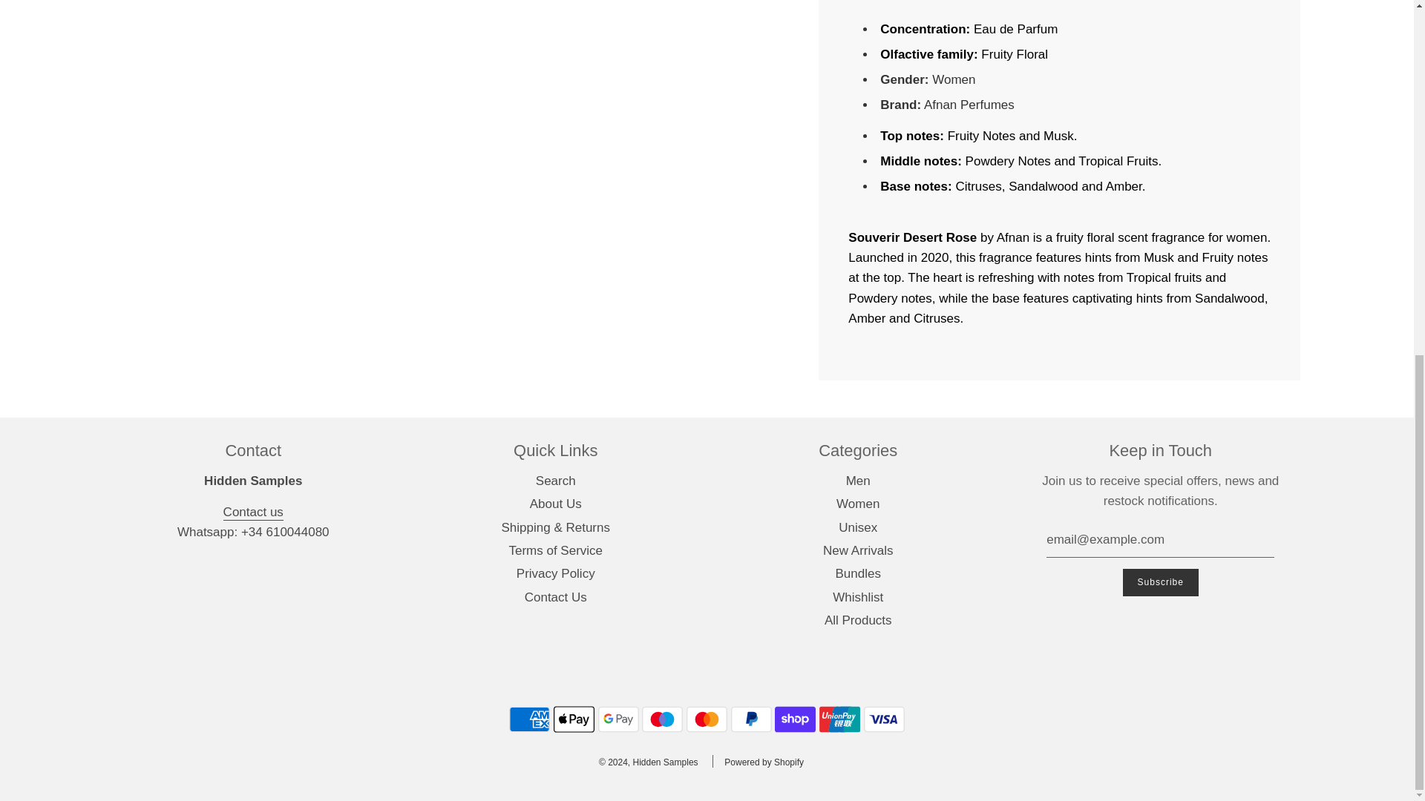  What do you see at coordinates (618, 719) in the screenshot?
I see `Google Pay` at bounding box center [618, 719].